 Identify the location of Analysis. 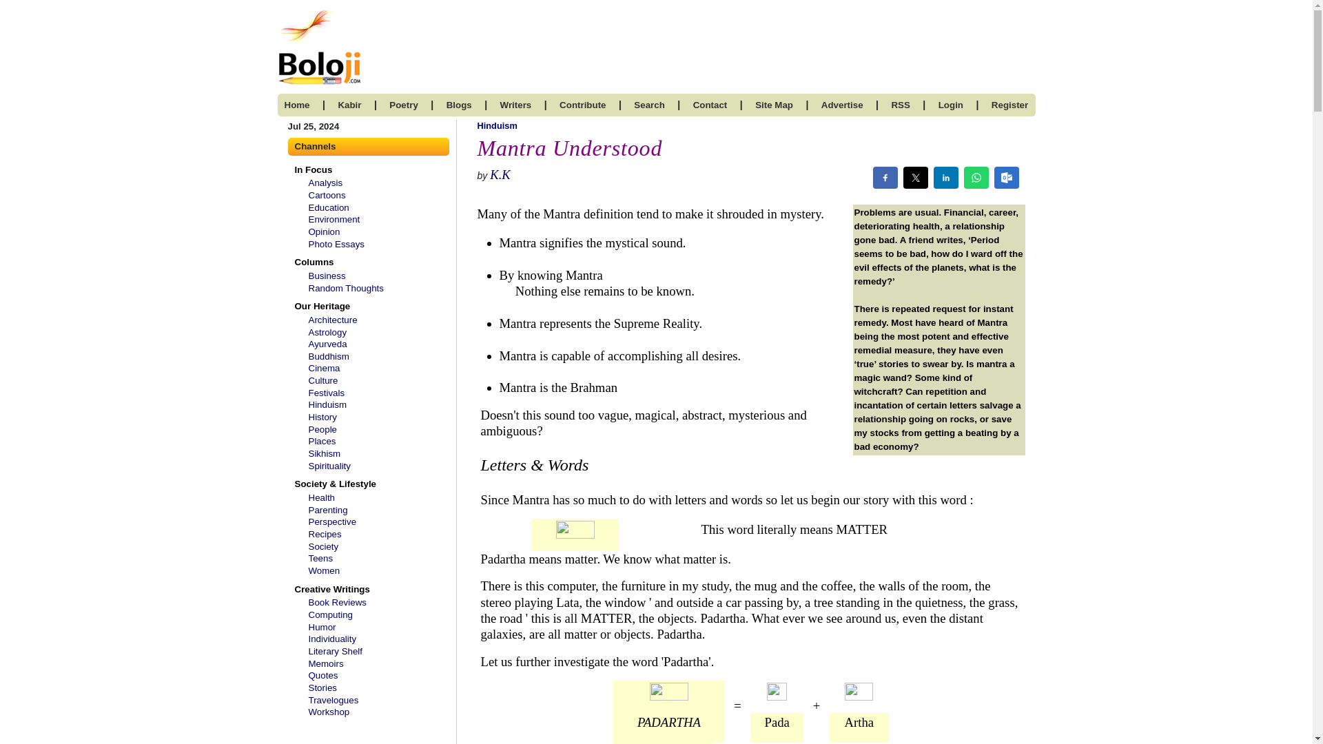
(325, 183).